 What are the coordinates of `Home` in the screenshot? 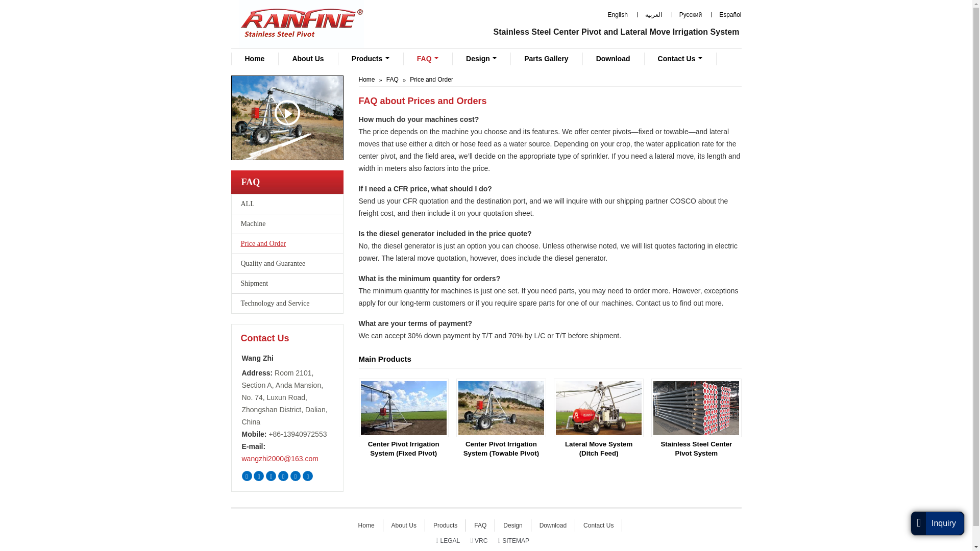 It's located at (366, 80).